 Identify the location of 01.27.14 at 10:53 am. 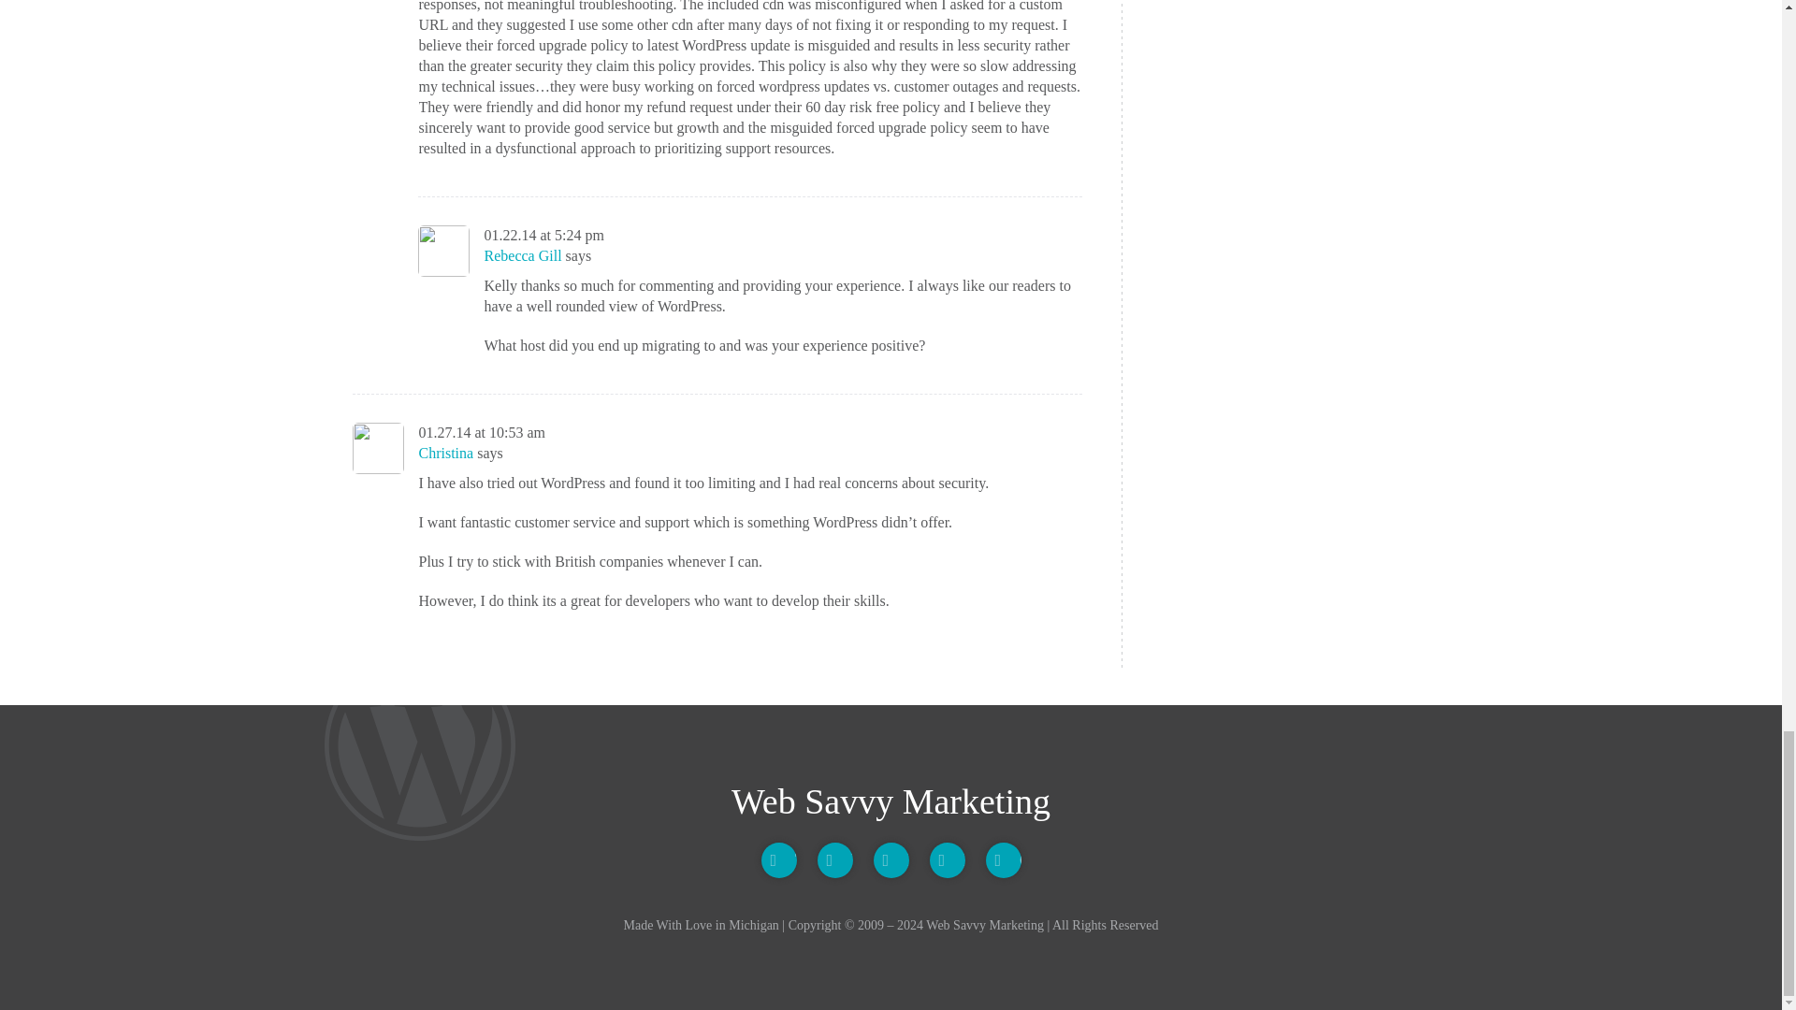
(482, 432).